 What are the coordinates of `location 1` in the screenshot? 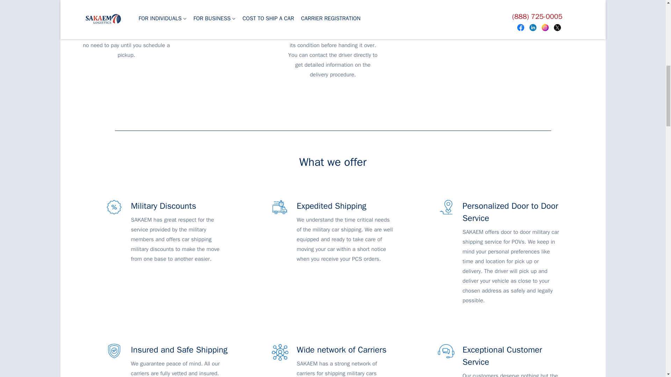 It's located at (446, 207).